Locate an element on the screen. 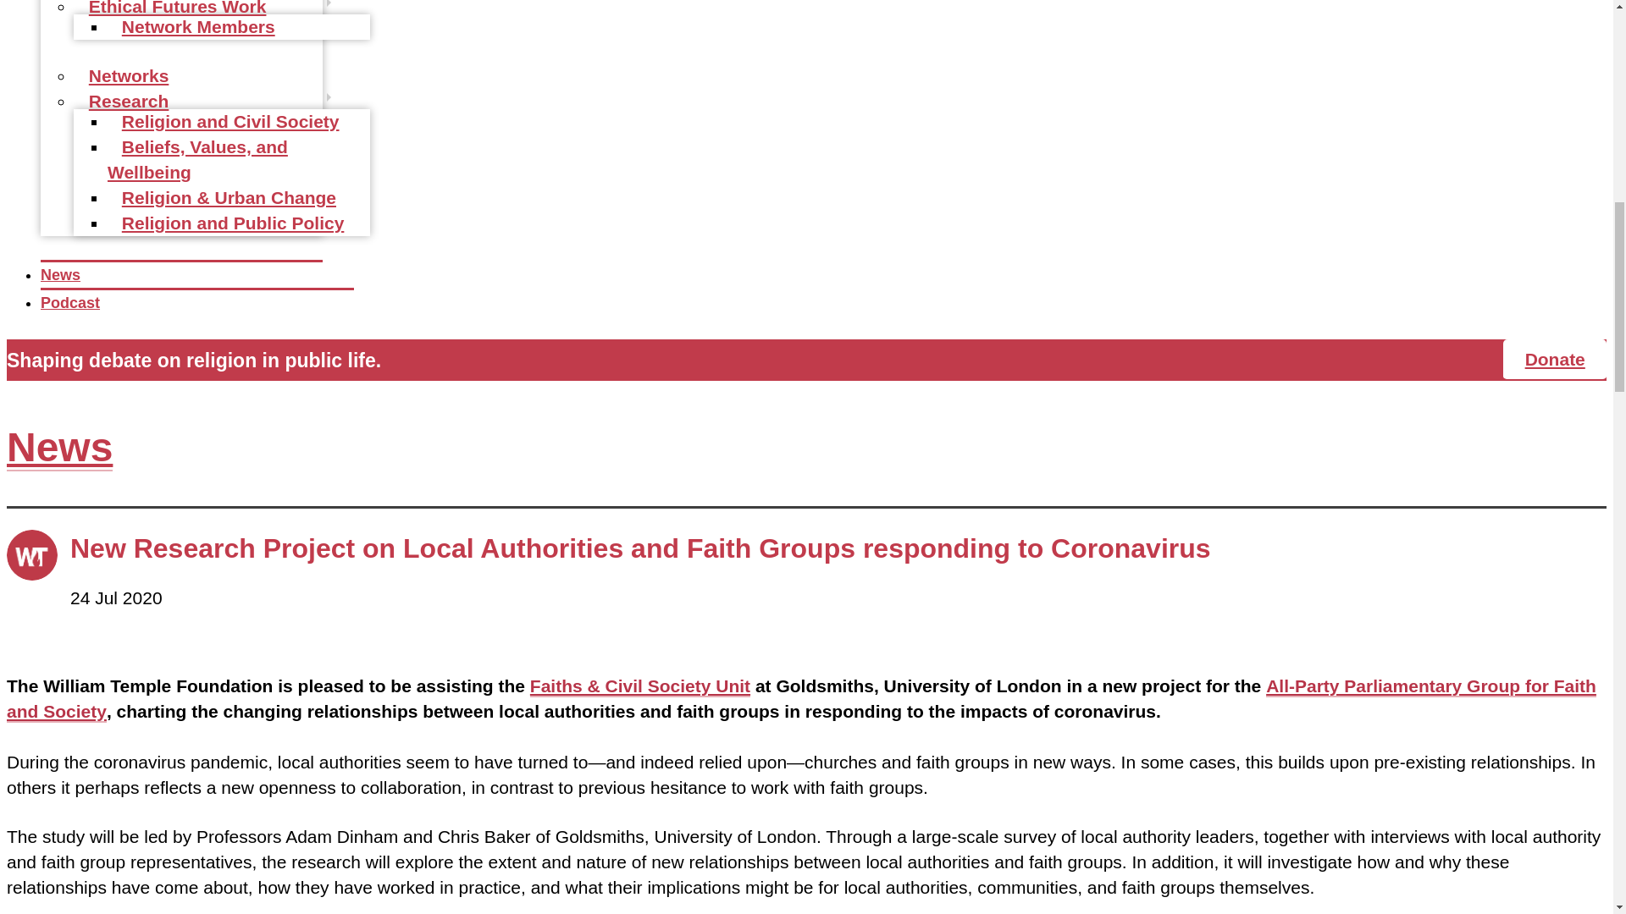  News is located at coordinates (59, 449).